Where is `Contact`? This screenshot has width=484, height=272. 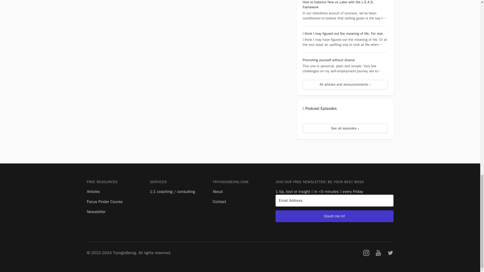
Contact is located at coordinates (220, 201).